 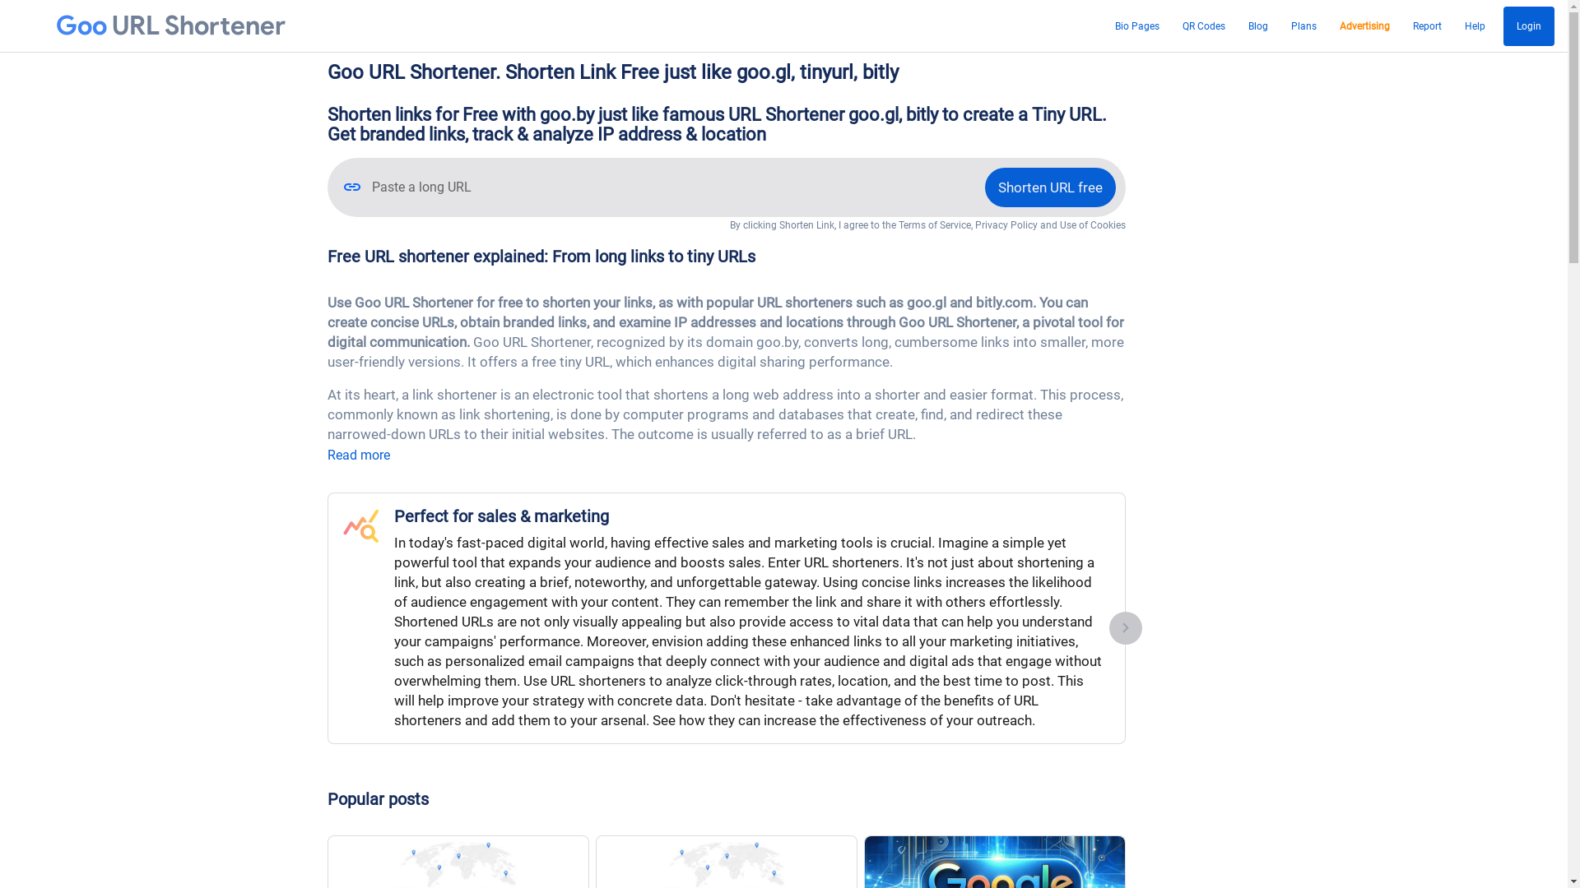 What do you see at coordinates (1258, 26) in the screenshot?
I see `Blog` at bounding box center [1258, 26].